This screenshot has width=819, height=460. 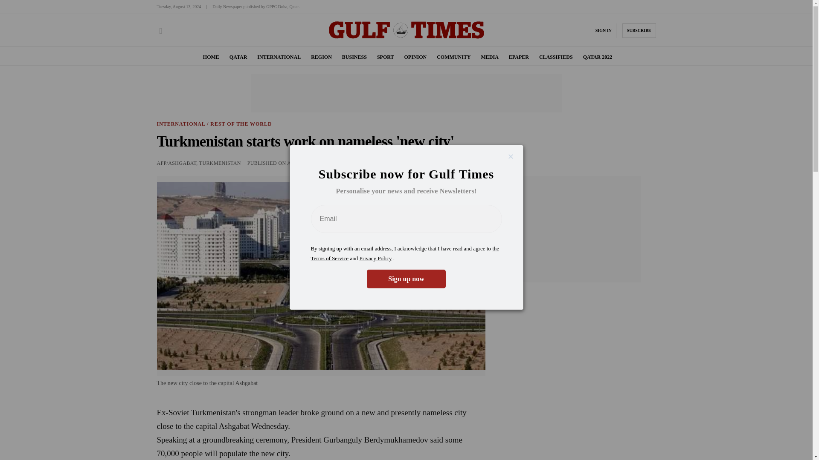 What do you see at coordinates (354, 57) in the screenshot?
I see `BUSINESS` at bounding box center [354, 57].